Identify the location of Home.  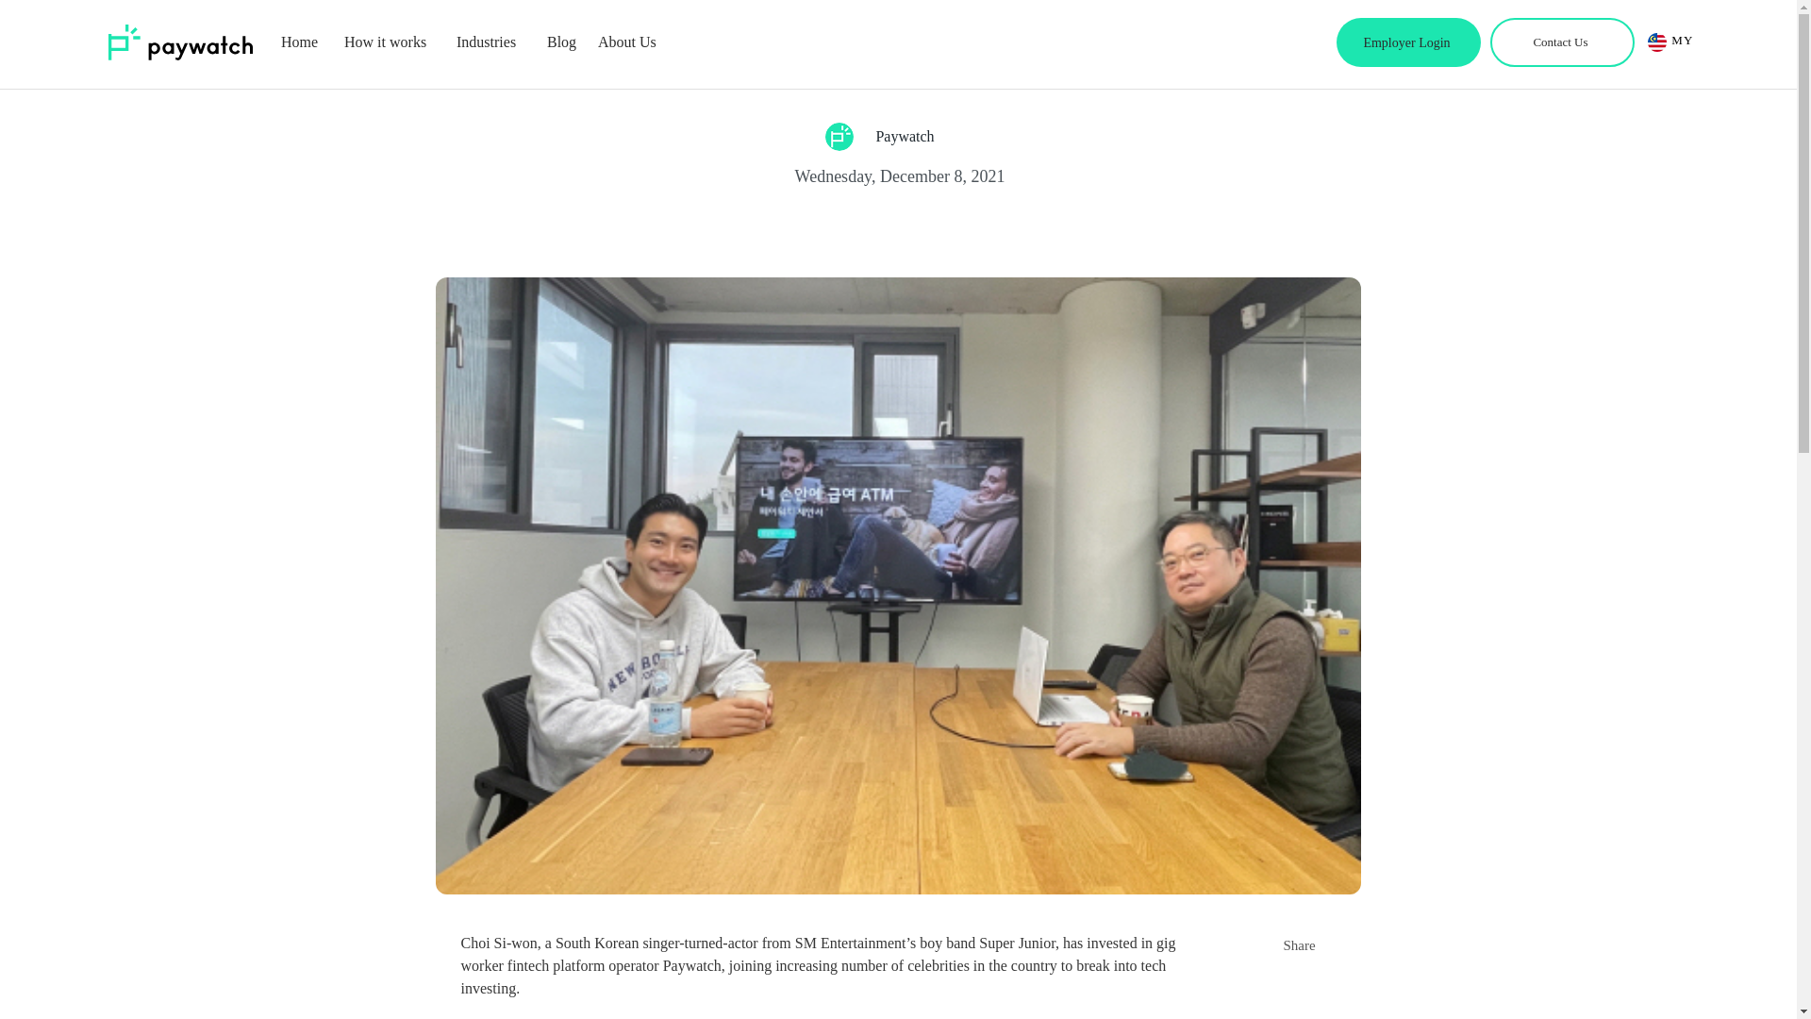
(304, 42).